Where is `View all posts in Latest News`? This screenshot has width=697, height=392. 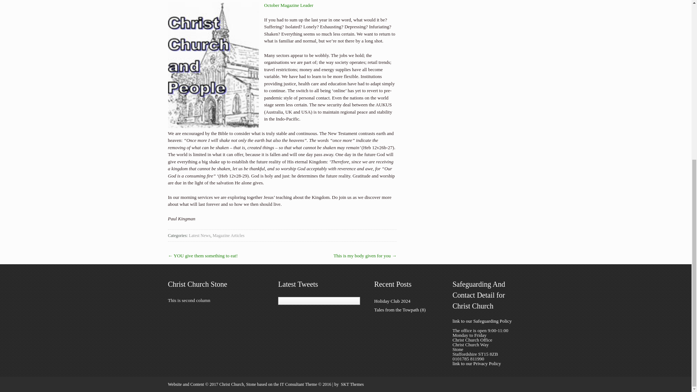 View all posts in Latest News is located at coordinates (200, 235).